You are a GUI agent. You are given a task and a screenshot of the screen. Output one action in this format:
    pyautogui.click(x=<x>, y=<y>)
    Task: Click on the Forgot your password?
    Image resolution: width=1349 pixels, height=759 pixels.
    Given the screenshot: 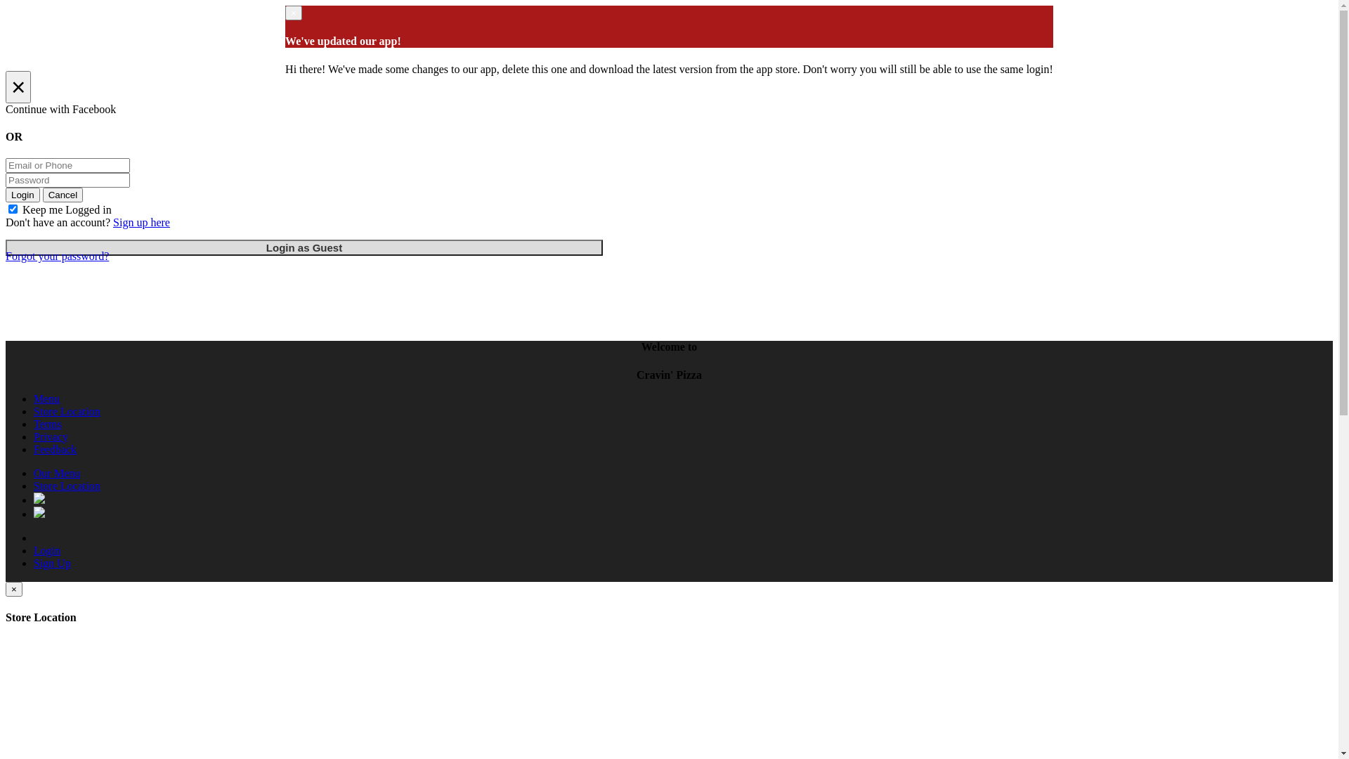 What is the action you would take?
    pyautogui.click(x=58, y=256)
    